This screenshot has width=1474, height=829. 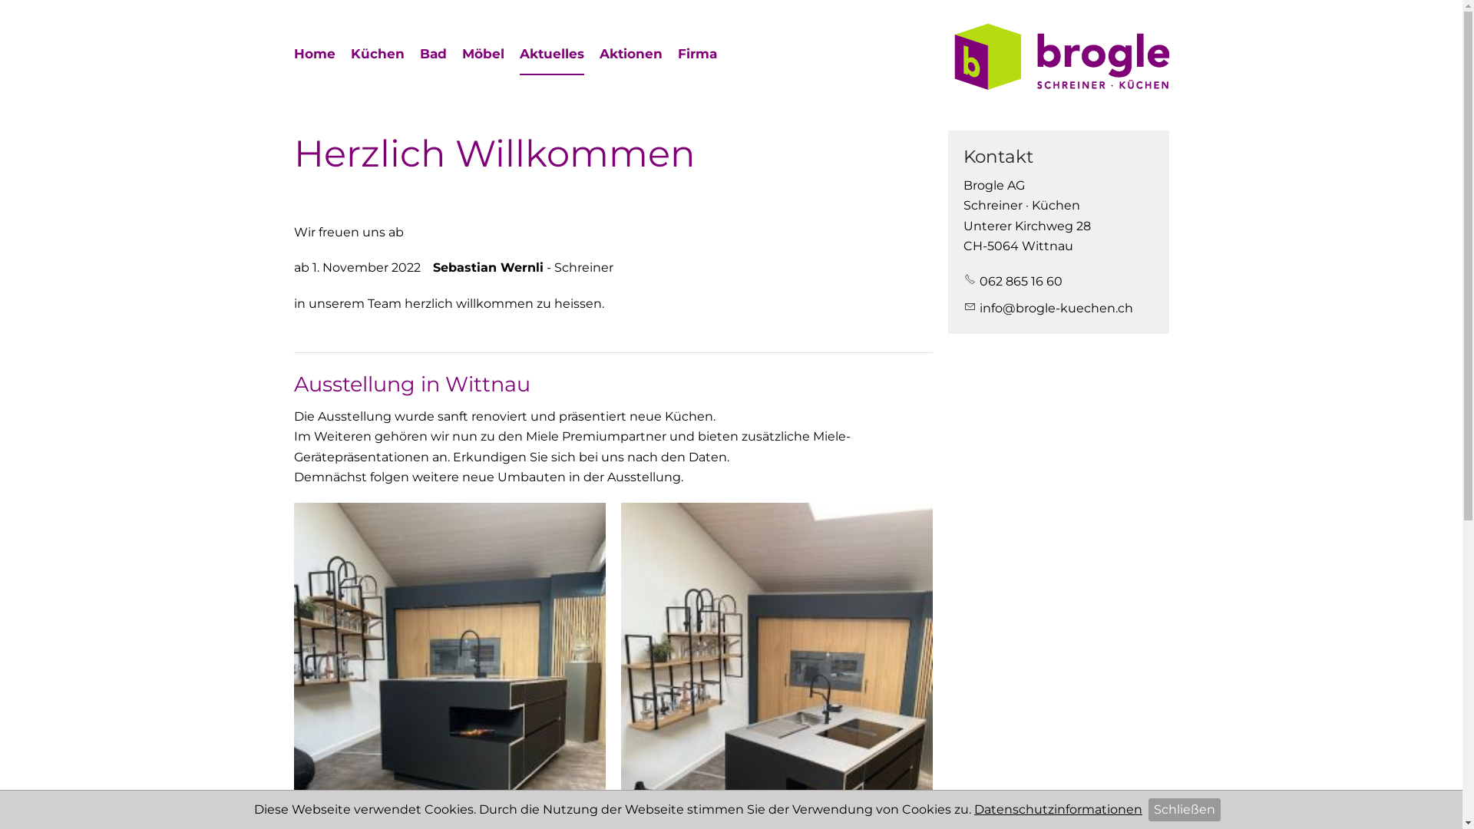 I want to click on Aktuelles, so click(x=551, y=55).